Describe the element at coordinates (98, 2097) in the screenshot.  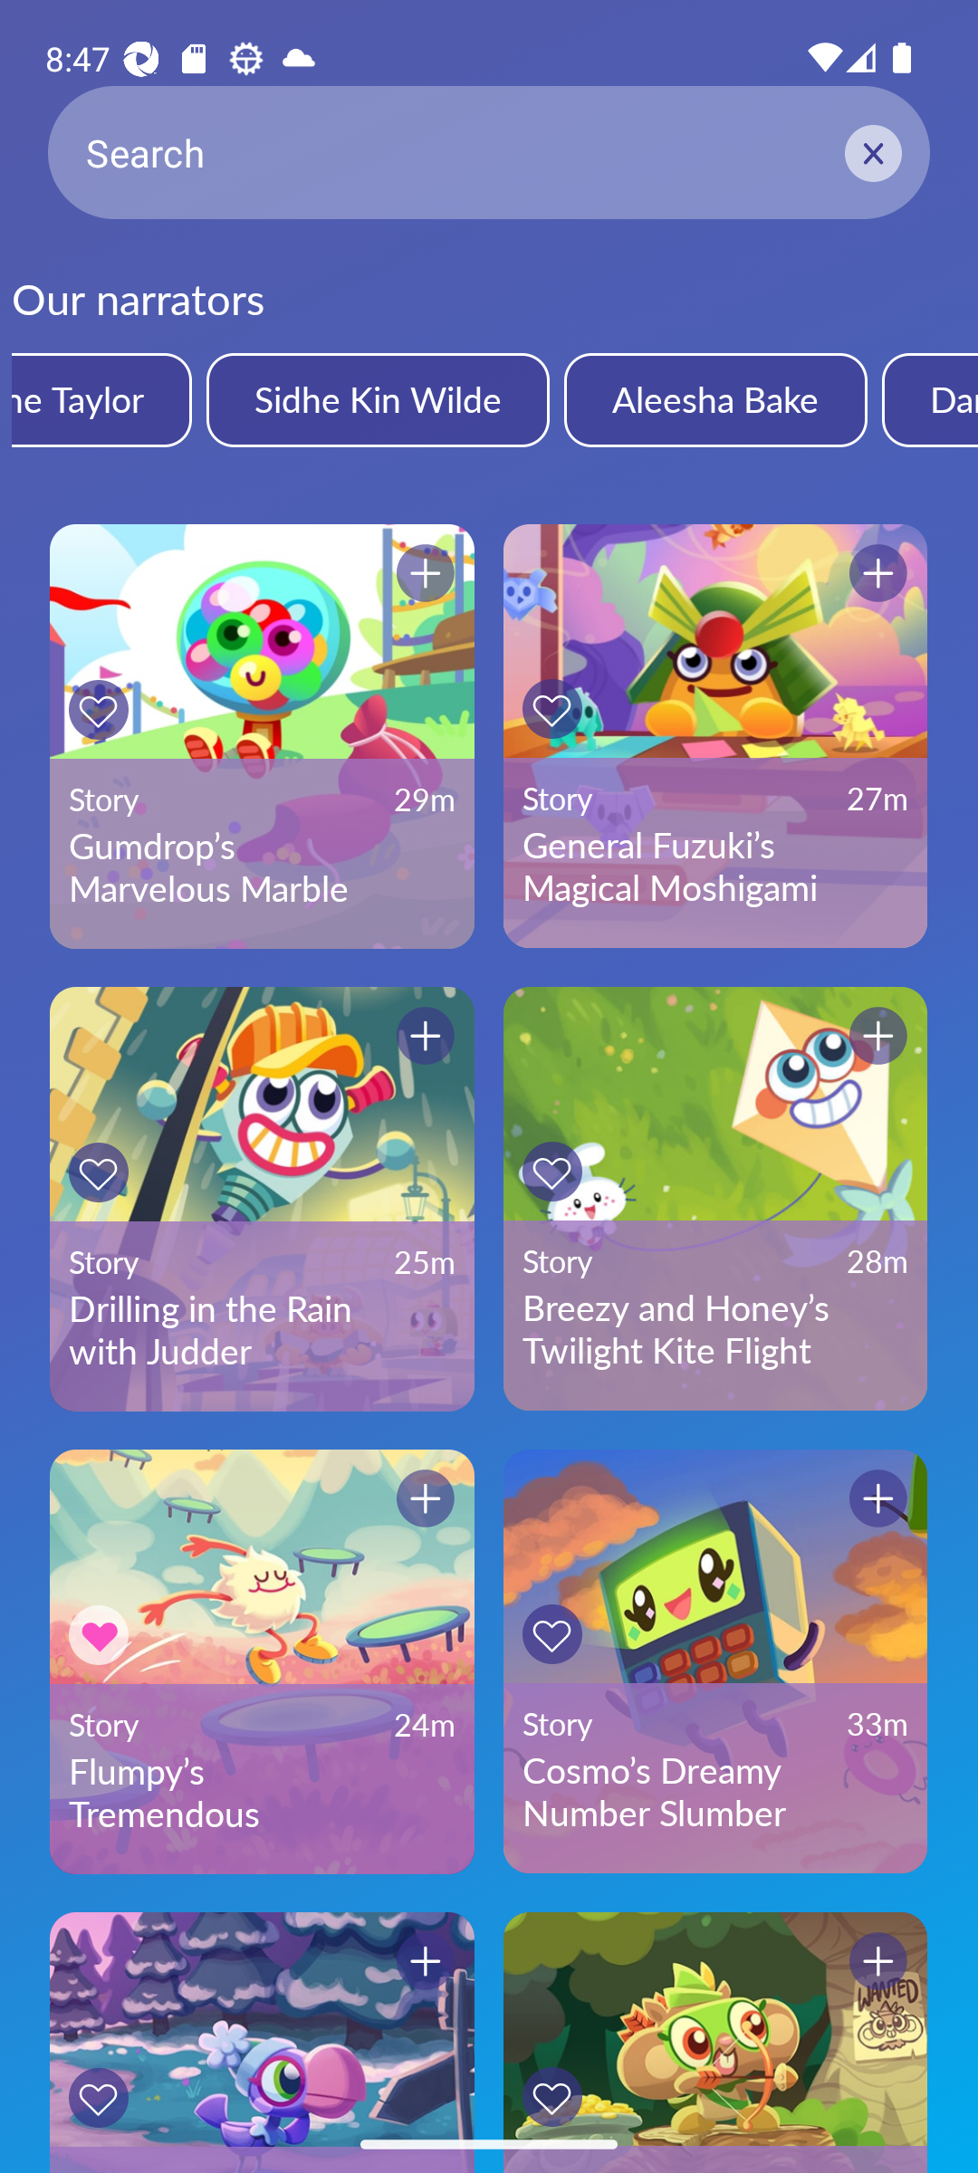
I see `Button` at that location.